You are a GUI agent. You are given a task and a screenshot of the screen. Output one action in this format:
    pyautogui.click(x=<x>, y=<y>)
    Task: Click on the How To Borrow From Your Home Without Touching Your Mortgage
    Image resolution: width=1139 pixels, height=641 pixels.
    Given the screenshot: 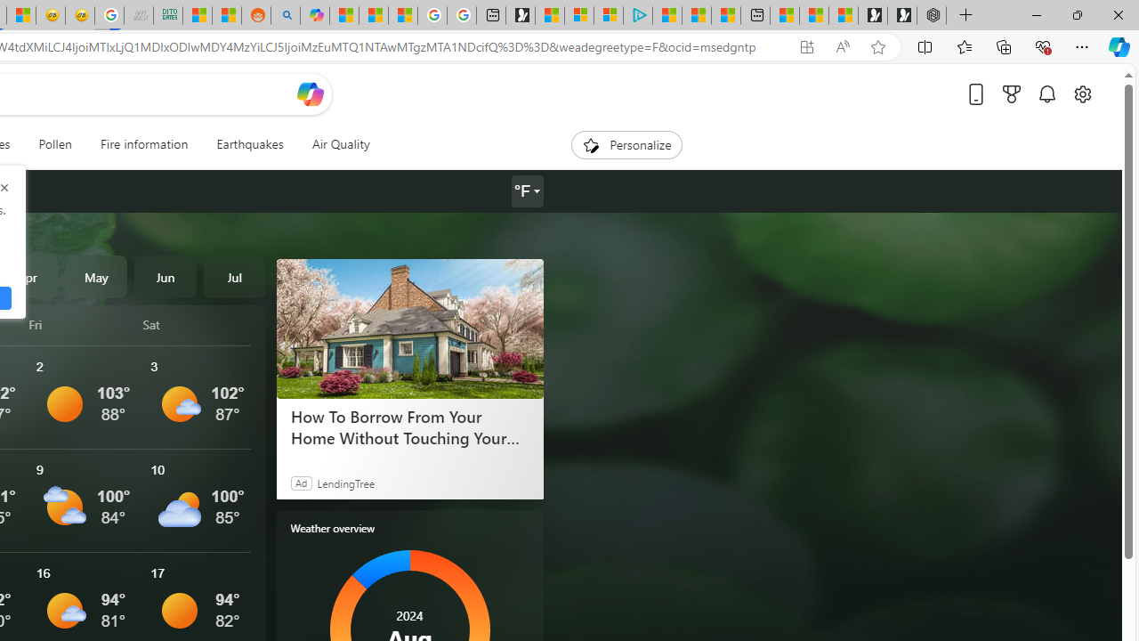 What is the action you would take?
    pyautogui.click(x=409, y=426)
    